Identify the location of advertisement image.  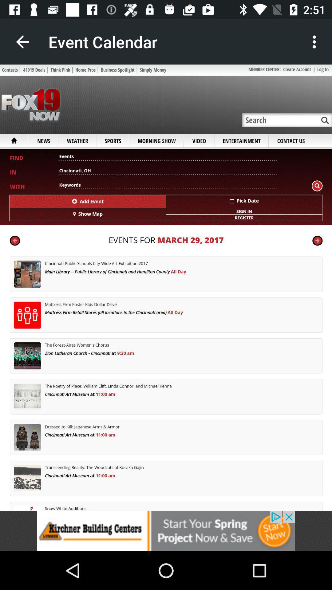
(166, 531).